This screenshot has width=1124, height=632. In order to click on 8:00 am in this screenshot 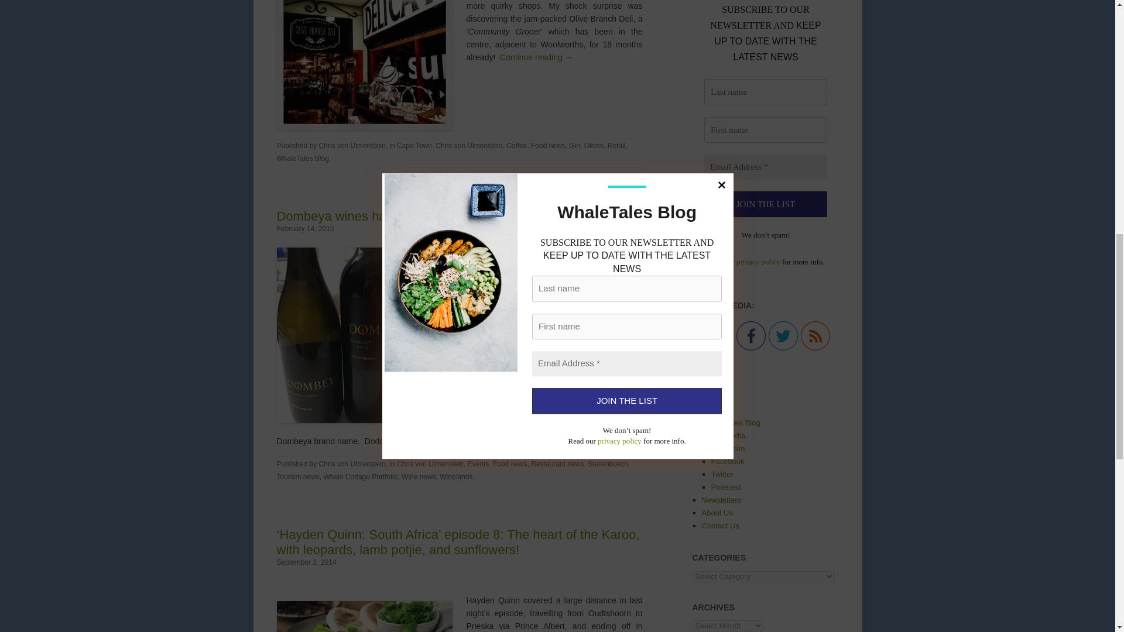, I will do `click(305, 229)`.